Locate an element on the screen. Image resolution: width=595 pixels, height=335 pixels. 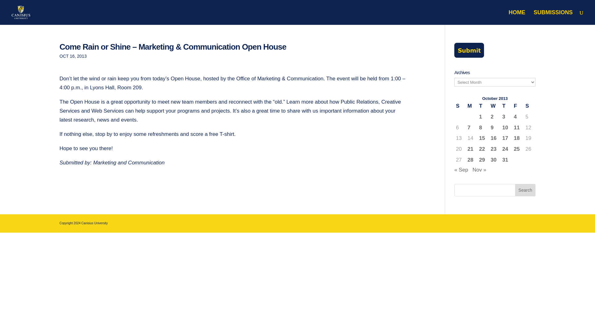
18 is located at coordinates (518, 138).